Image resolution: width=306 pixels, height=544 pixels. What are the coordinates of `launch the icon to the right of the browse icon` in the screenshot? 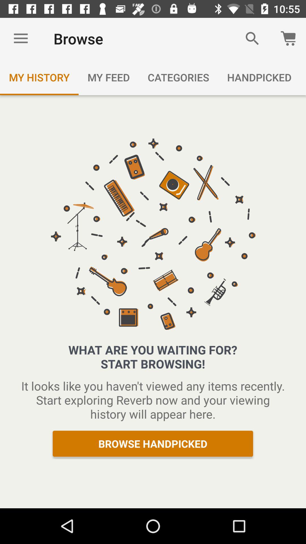 It's located at (252, 39).